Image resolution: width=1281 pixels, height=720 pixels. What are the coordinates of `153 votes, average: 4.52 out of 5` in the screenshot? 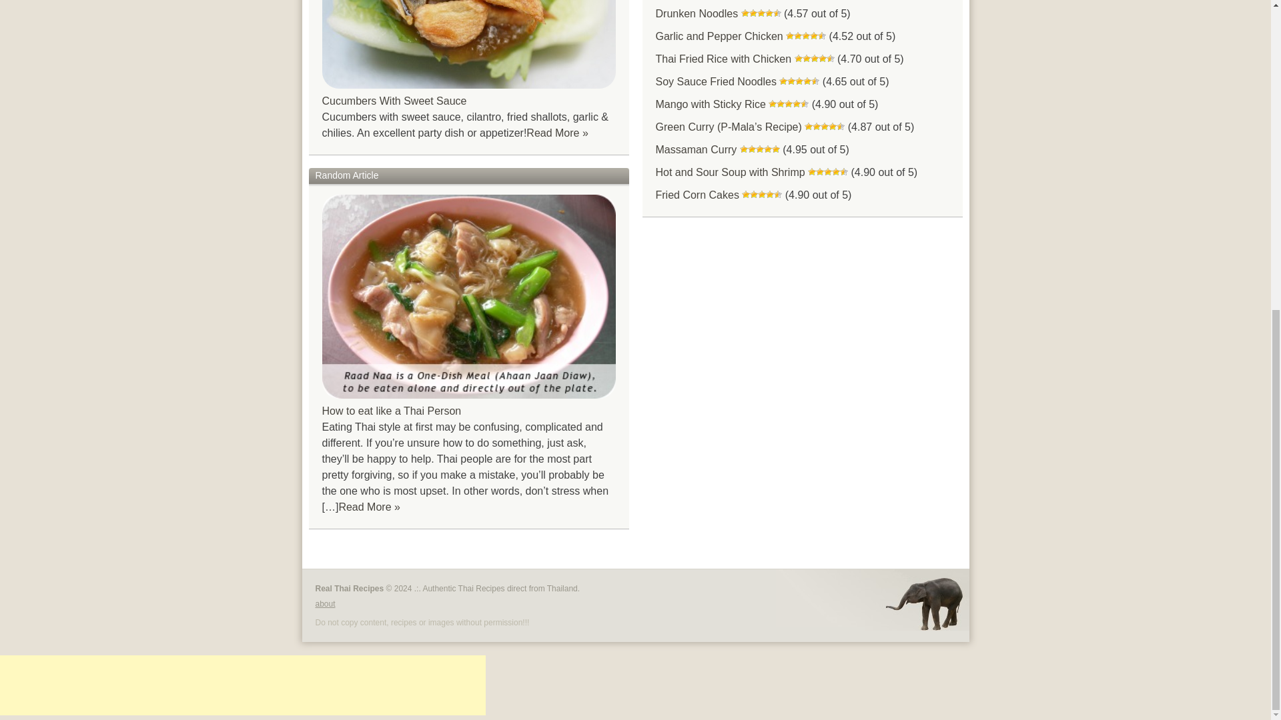 It's located at (790, 36).